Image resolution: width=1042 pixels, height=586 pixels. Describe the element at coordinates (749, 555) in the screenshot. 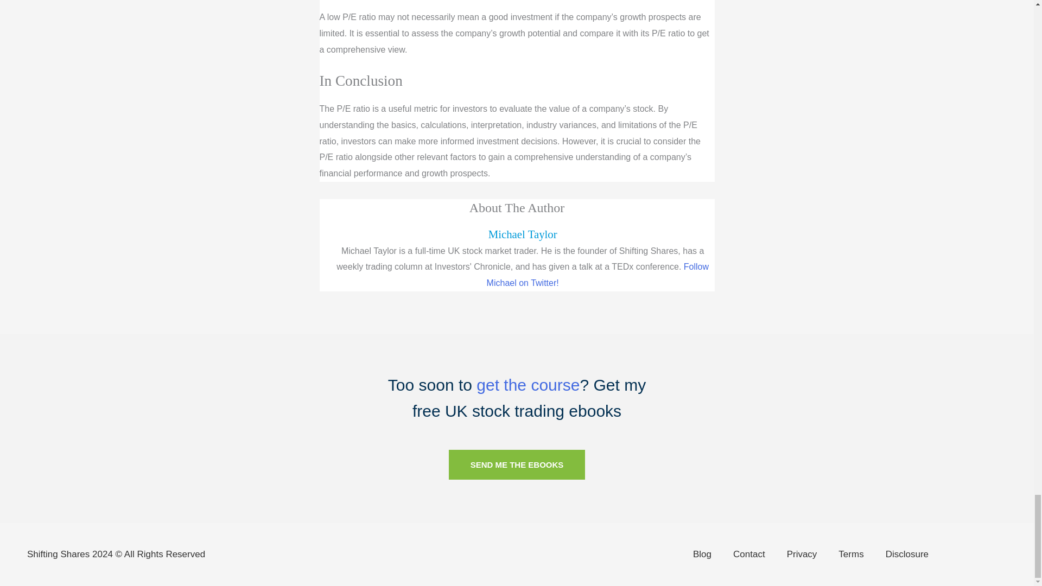

I see `Contact` at that location.